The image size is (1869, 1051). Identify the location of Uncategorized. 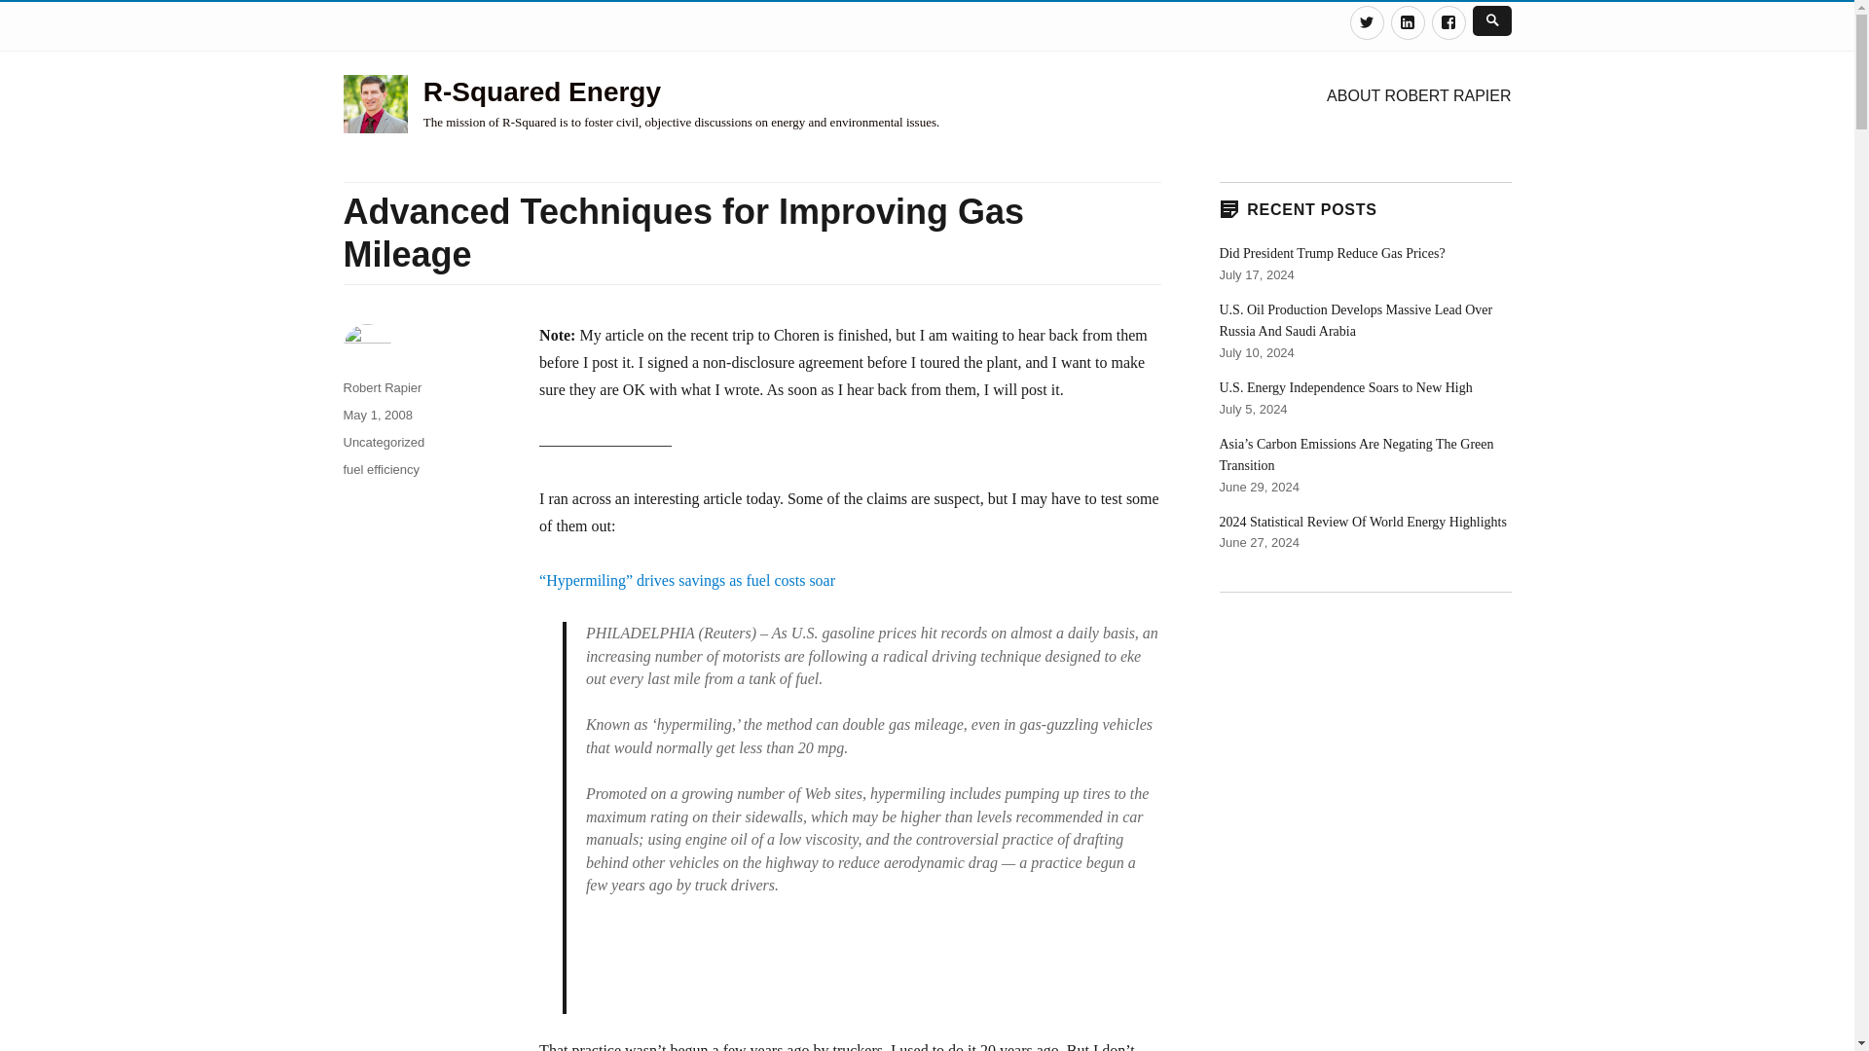
(383, 442).